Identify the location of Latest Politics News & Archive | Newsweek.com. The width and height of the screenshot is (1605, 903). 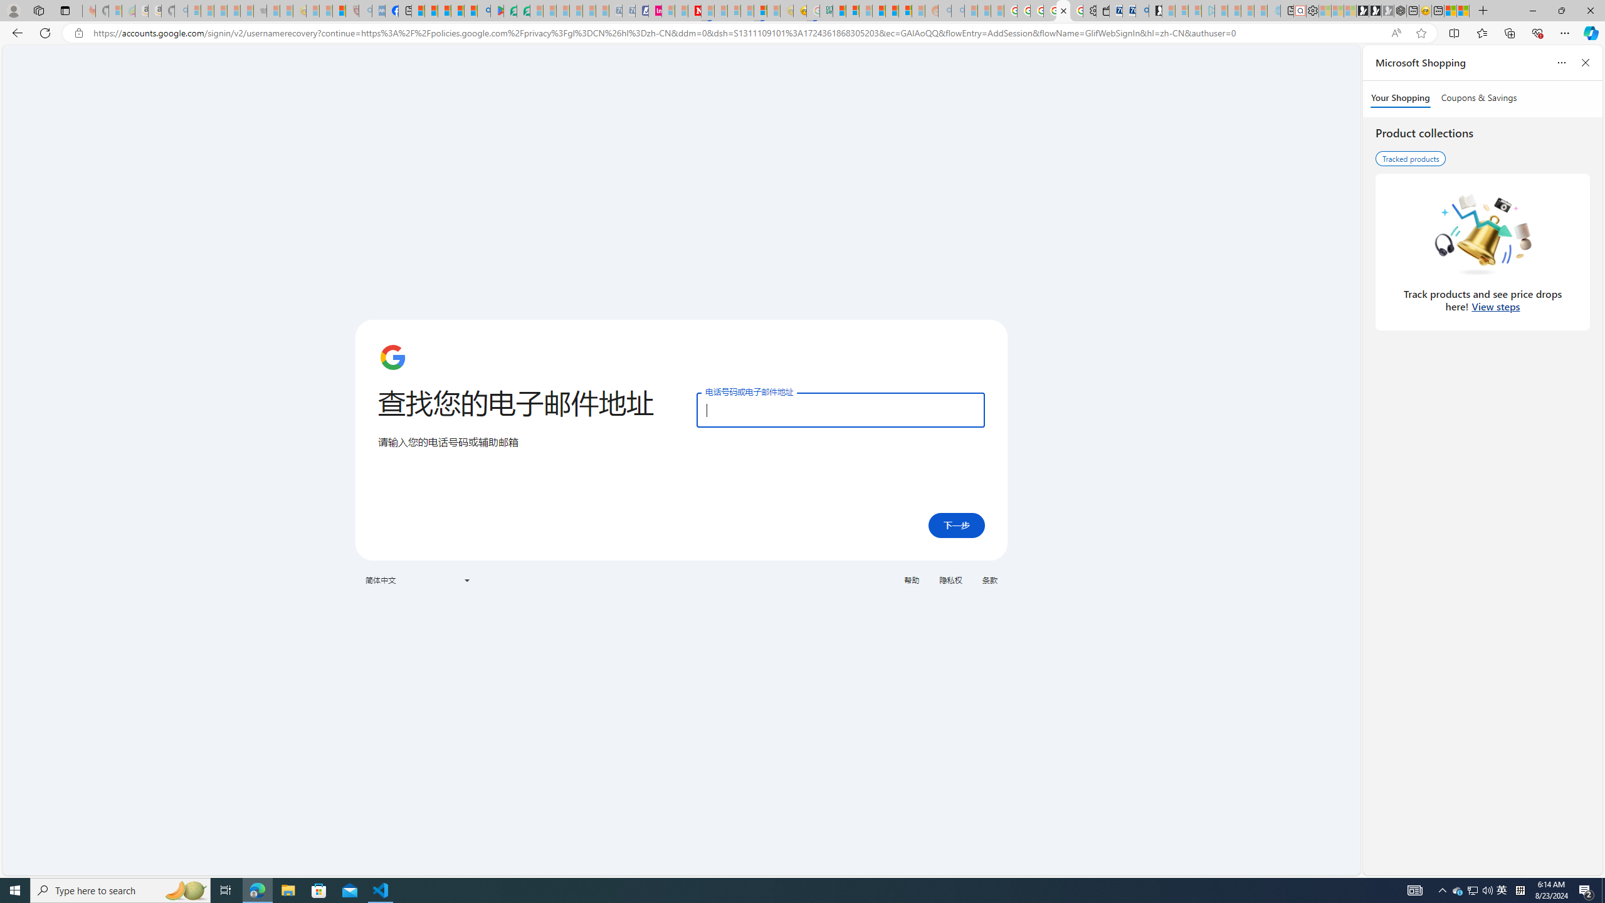
(694, 11).